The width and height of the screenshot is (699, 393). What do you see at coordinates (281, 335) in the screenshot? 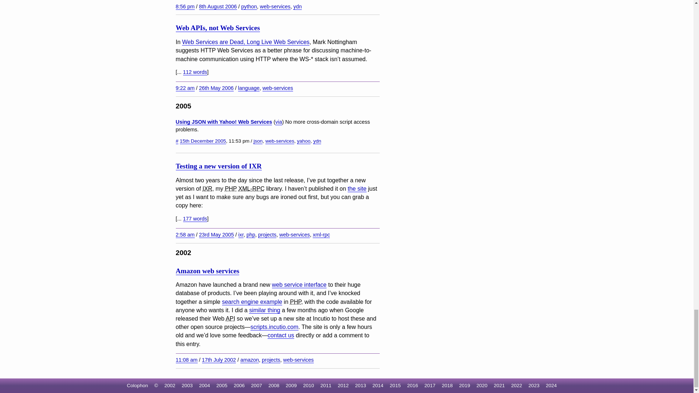
I see `Contact Incutio` at bounding box center [281, 335].